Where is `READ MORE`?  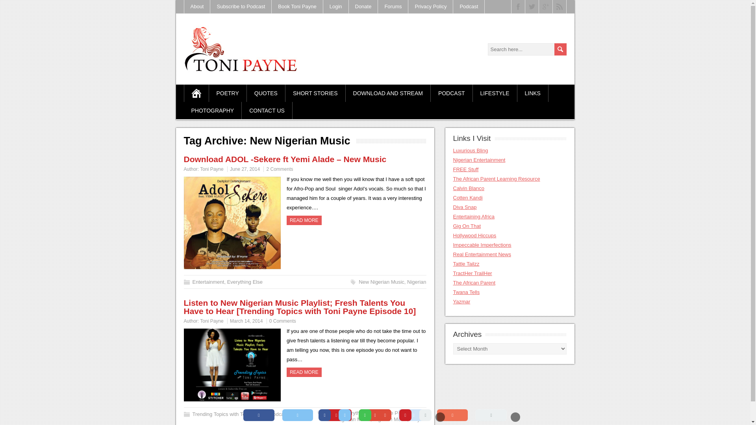 READ MORE is located at coordinates (304, 220).